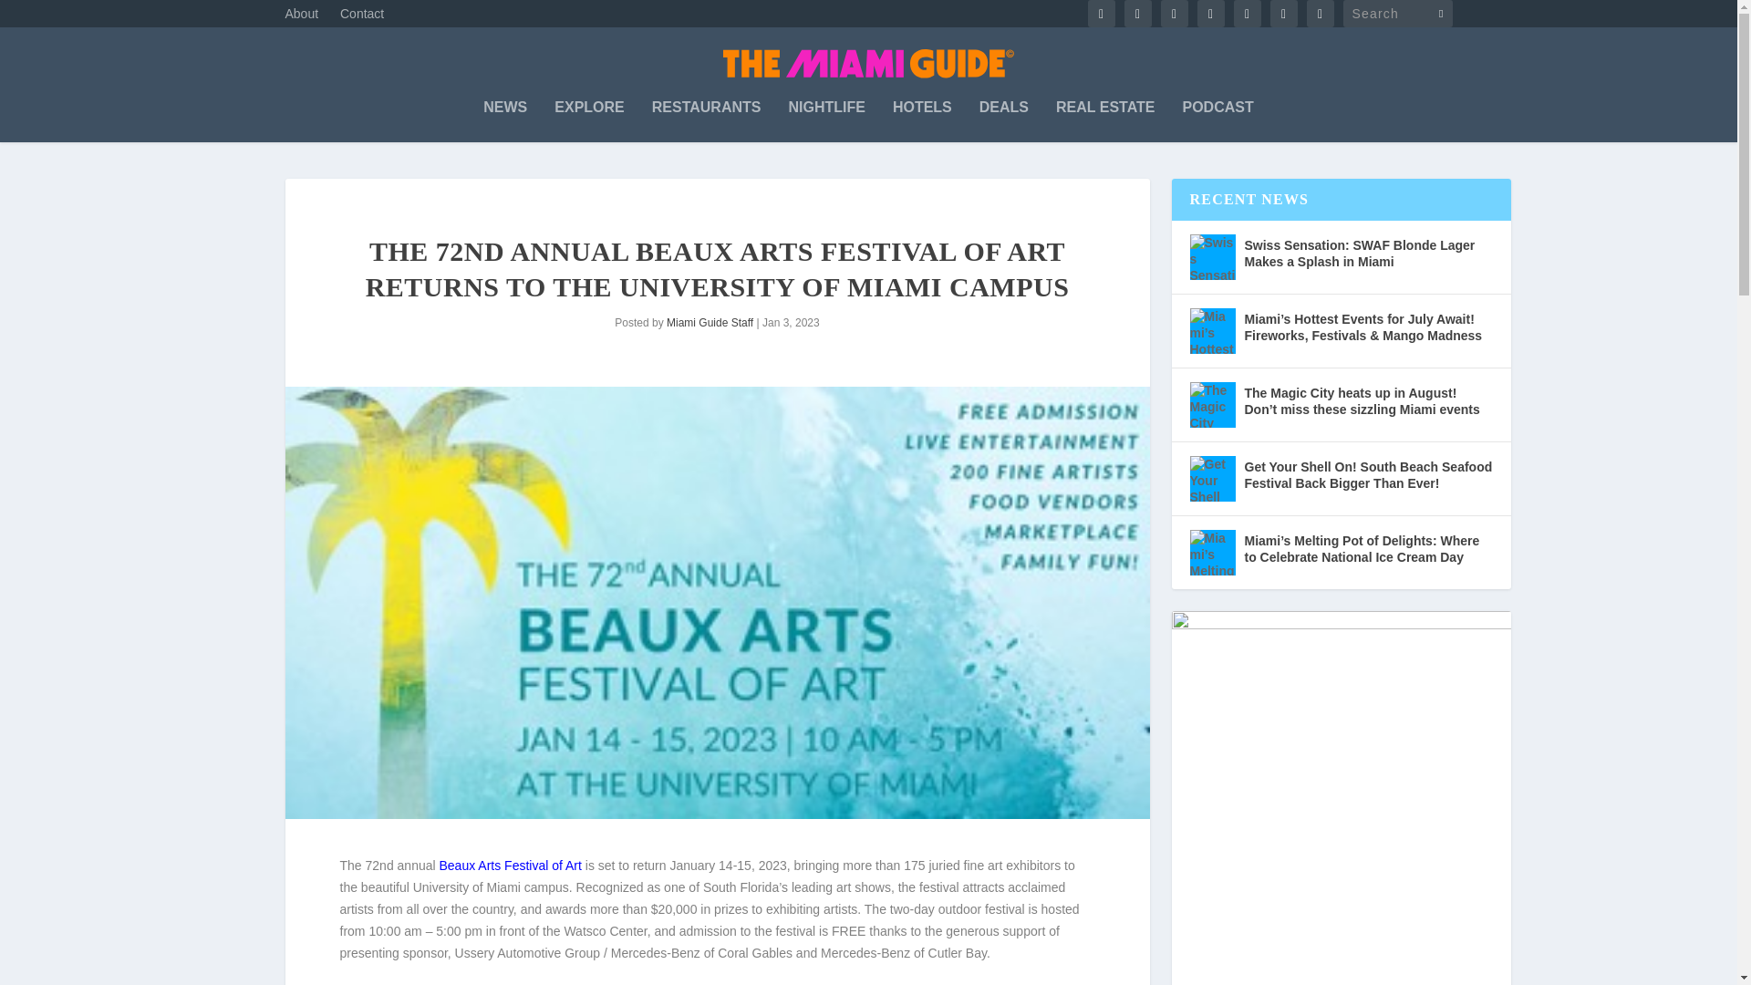 The height and width of the screenshot is (985, 1751). I want to click on Miami Guide Staff, so click(710, 322).